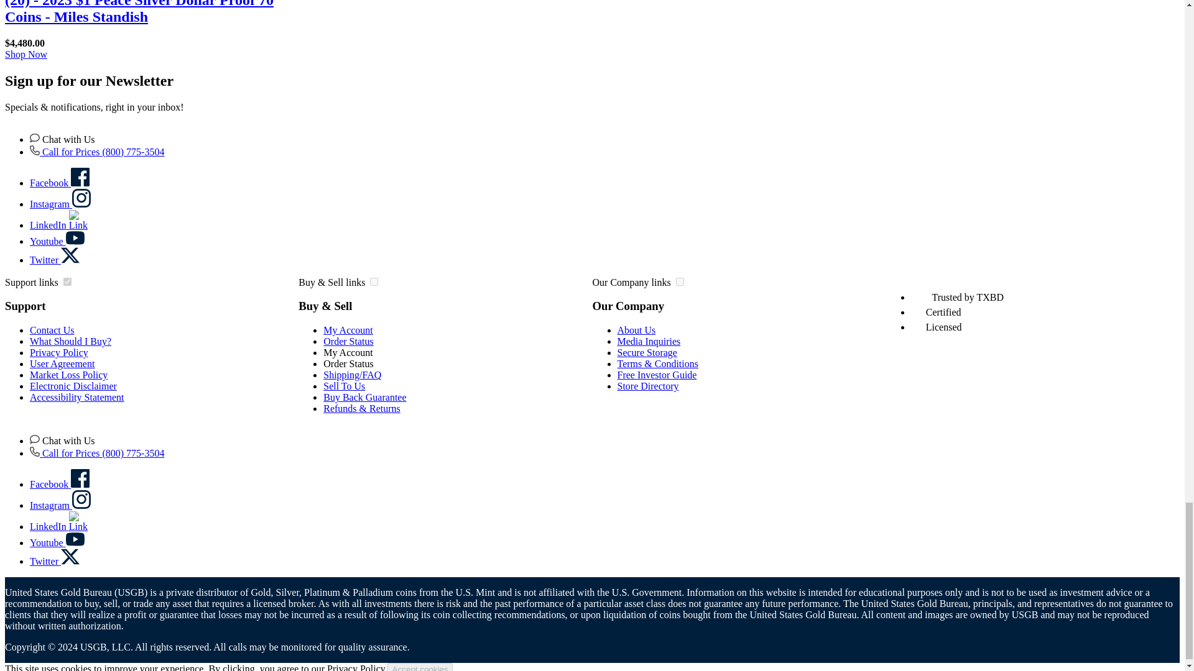 This screenshot has height=671, width=1194. What do you see at coordinates (58, 527) in the screenshot?
I see `LinkedIn` at bounding box center [58, 527].